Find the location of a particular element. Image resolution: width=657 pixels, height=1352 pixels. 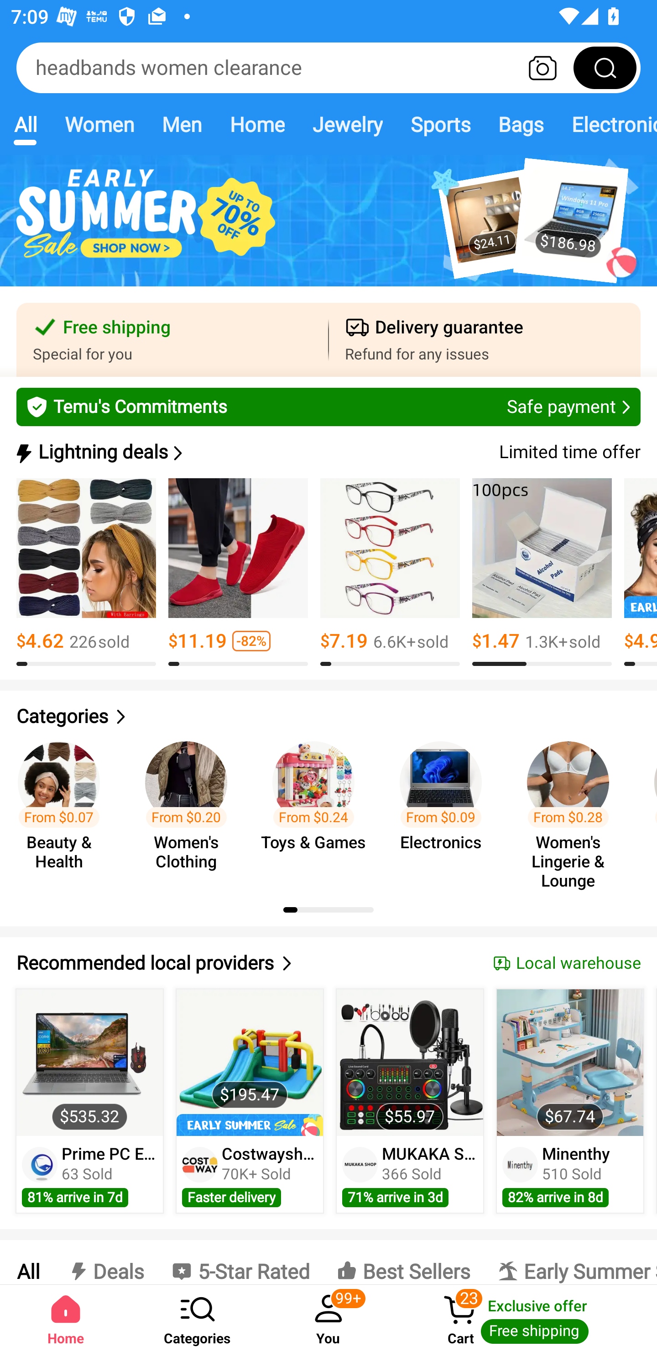

Home is located at coordinates (66, 1318).